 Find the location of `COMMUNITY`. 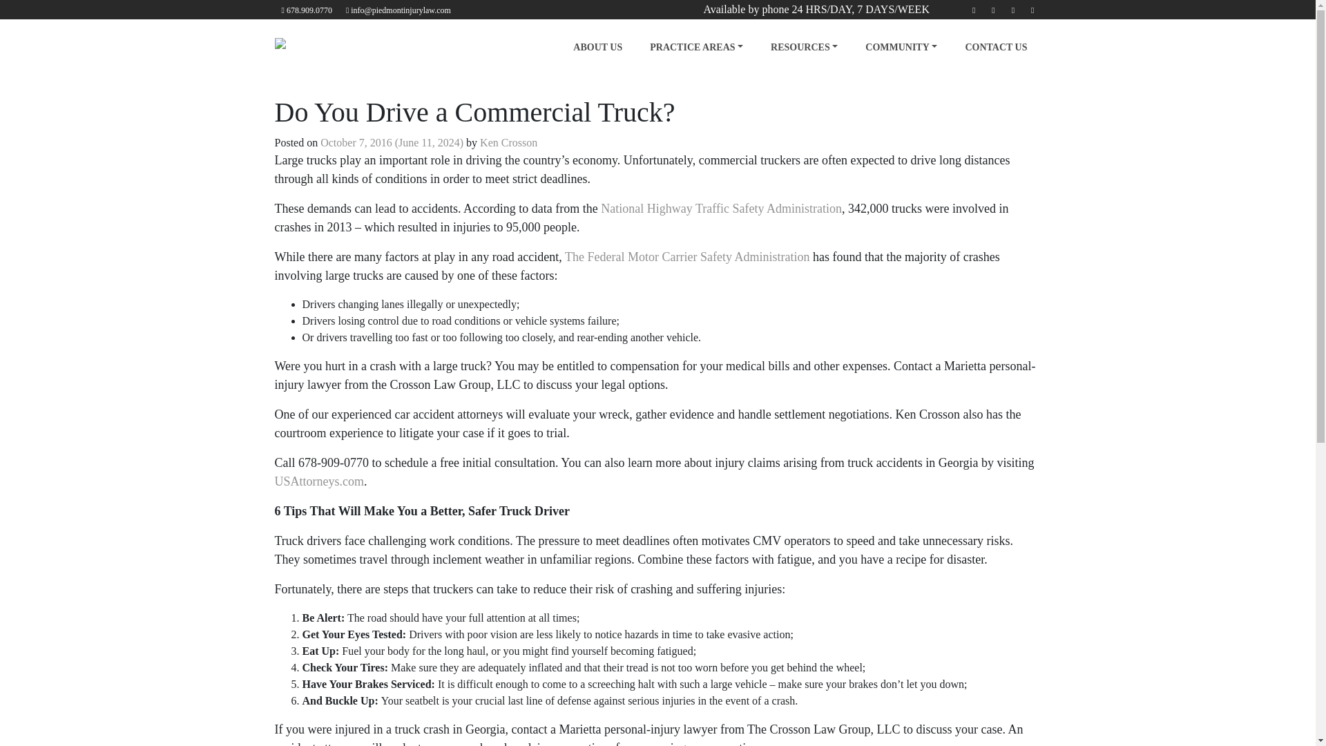

COMMUNITY is located at coordinates (901, 47).